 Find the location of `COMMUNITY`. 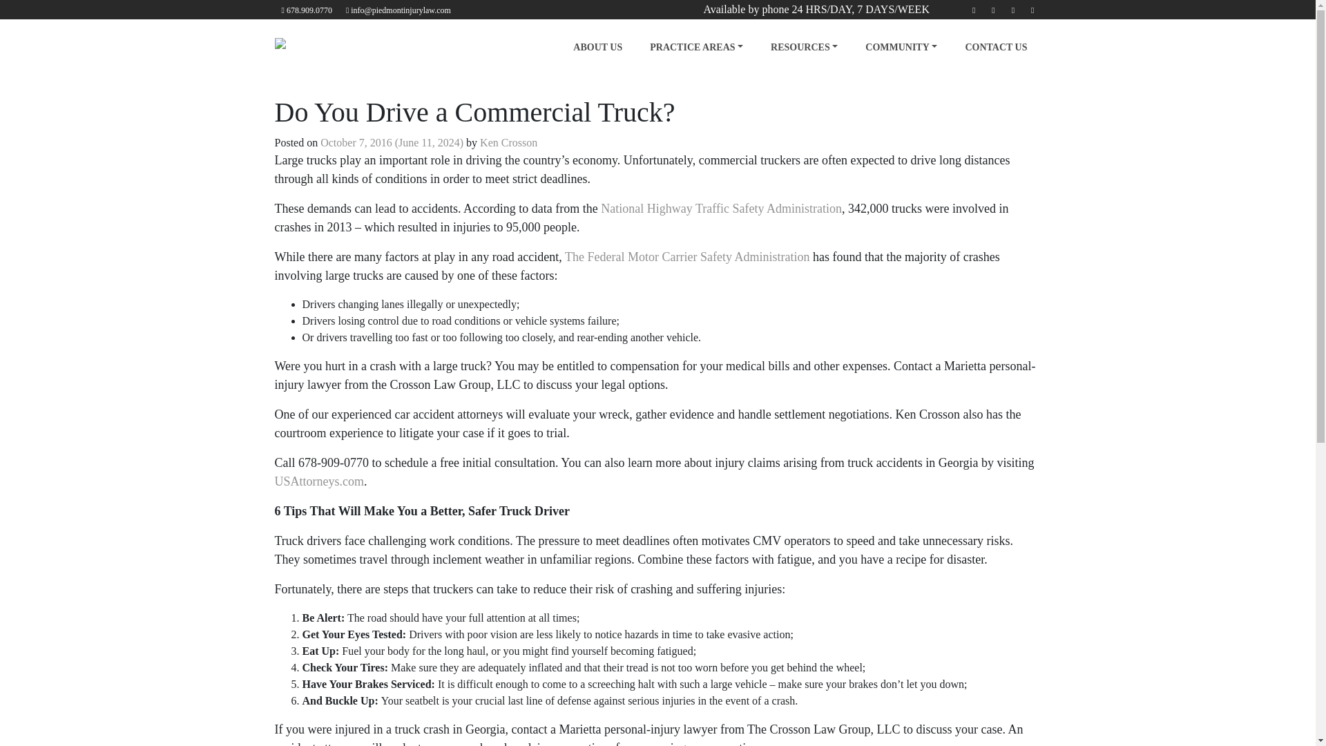

COMMUNITY is located at coordinates (901, 47).